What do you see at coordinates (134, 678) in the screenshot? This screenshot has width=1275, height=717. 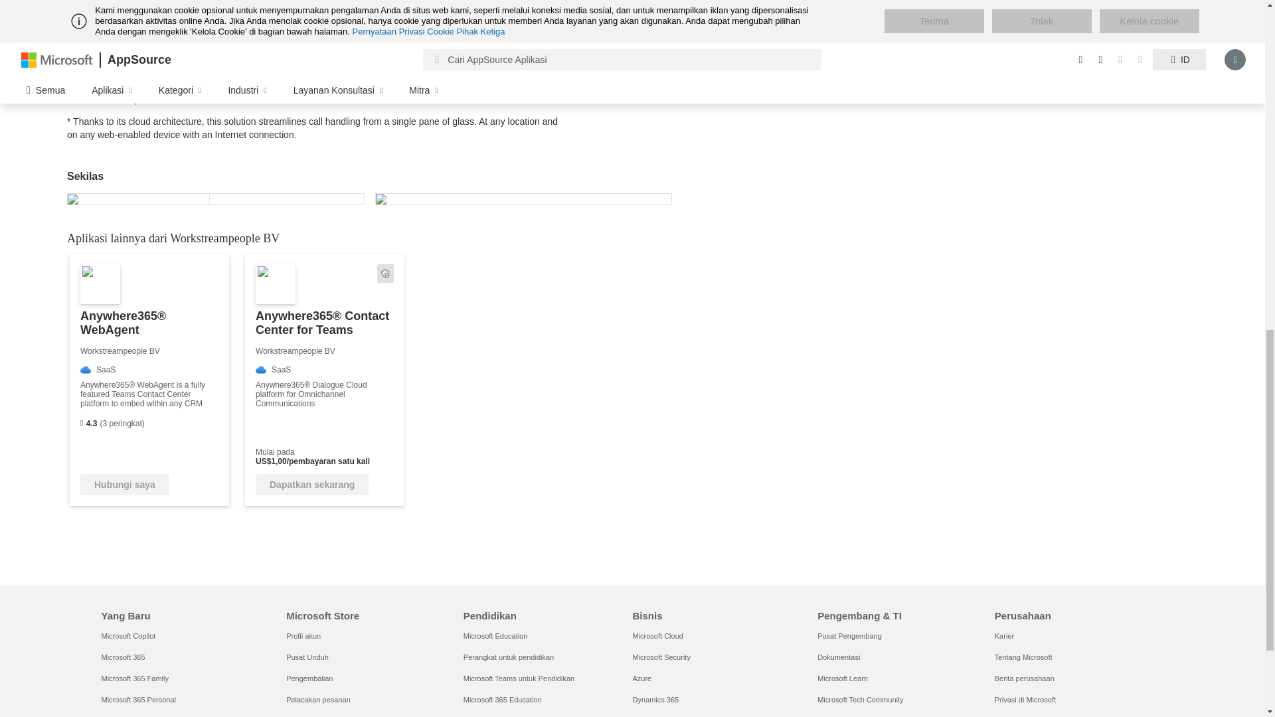 I see `Microsoft 365 Family` at bounding box center [134, 678].